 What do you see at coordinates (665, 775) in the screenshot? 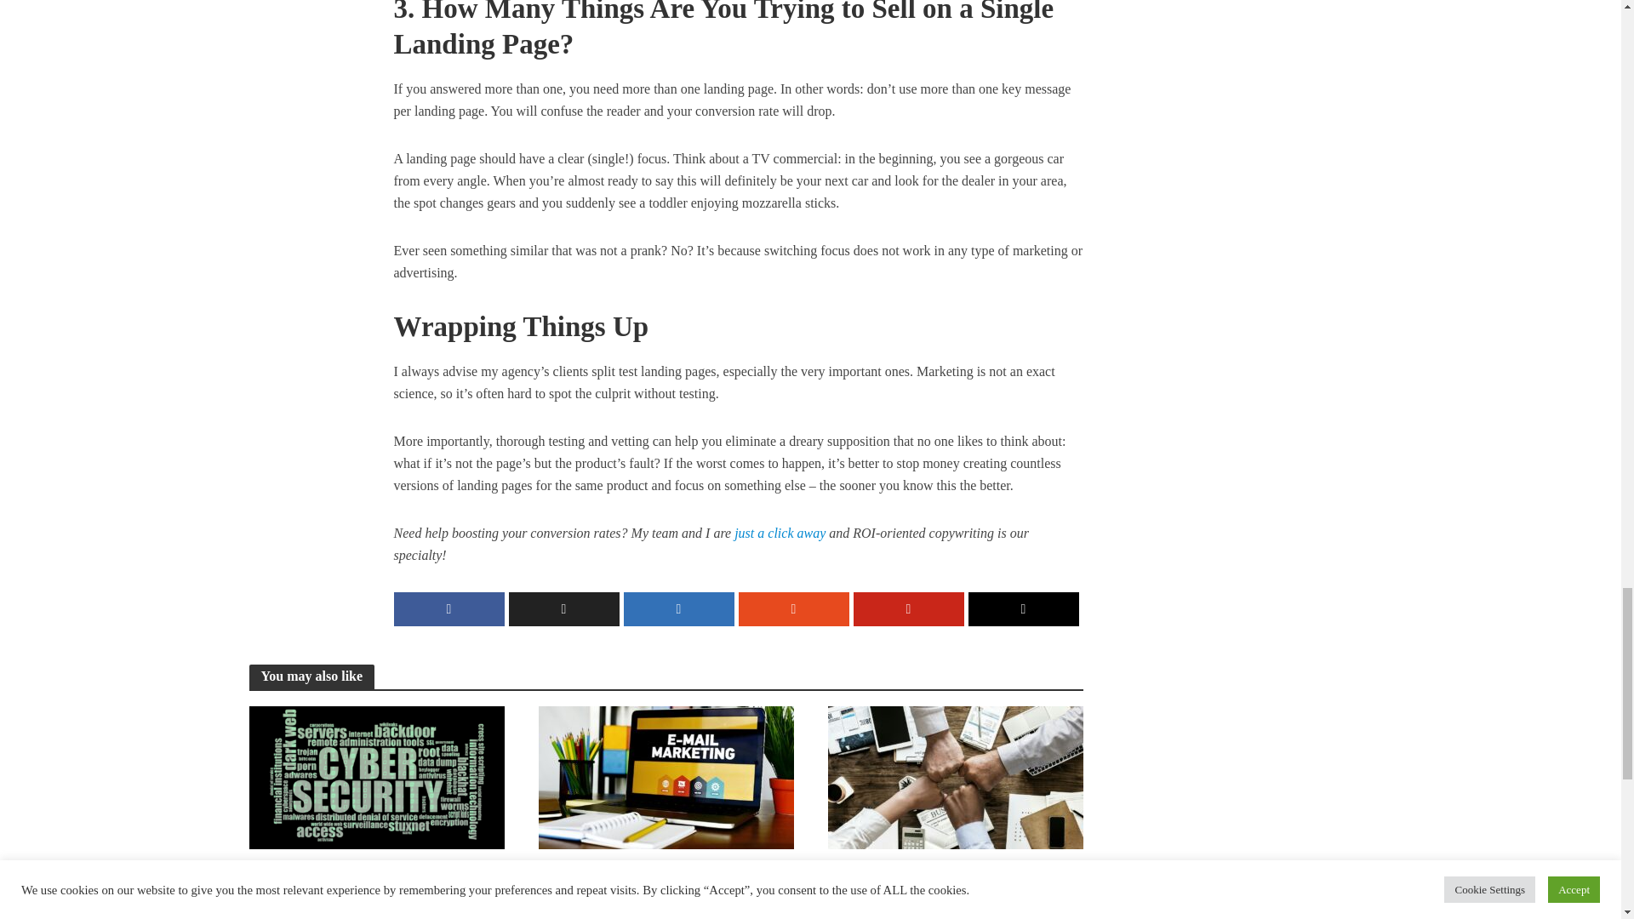
I see `What is the Best Time to Send an Email?` at bounding box center [665, 775].